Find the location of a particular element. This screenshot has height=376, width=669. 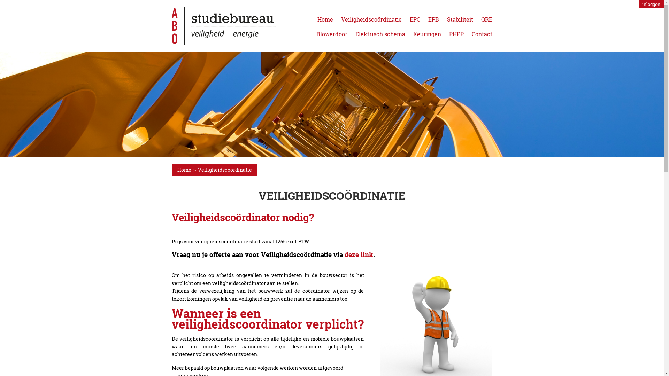

Home is located at coordinates (184, 170).